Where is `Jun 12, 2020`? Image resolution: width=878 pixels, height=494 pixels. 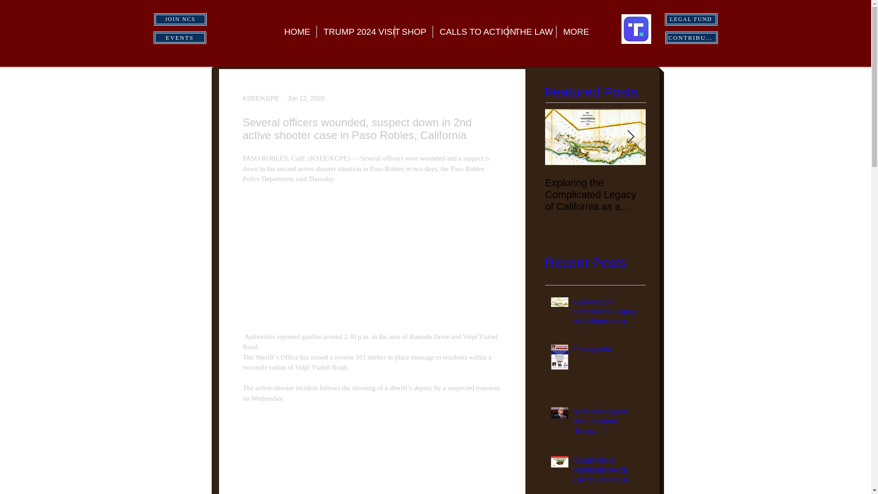 Jun 12, 2020 is located at coordinates (306, 98).